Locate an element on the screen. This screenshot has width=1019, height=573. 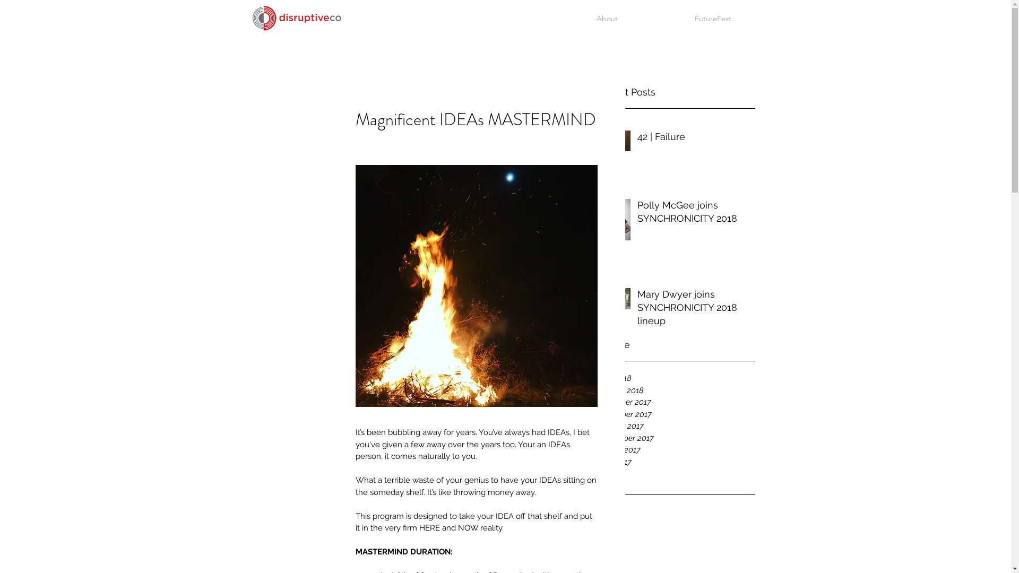
October 2017 is located at coordinates (675, 427).